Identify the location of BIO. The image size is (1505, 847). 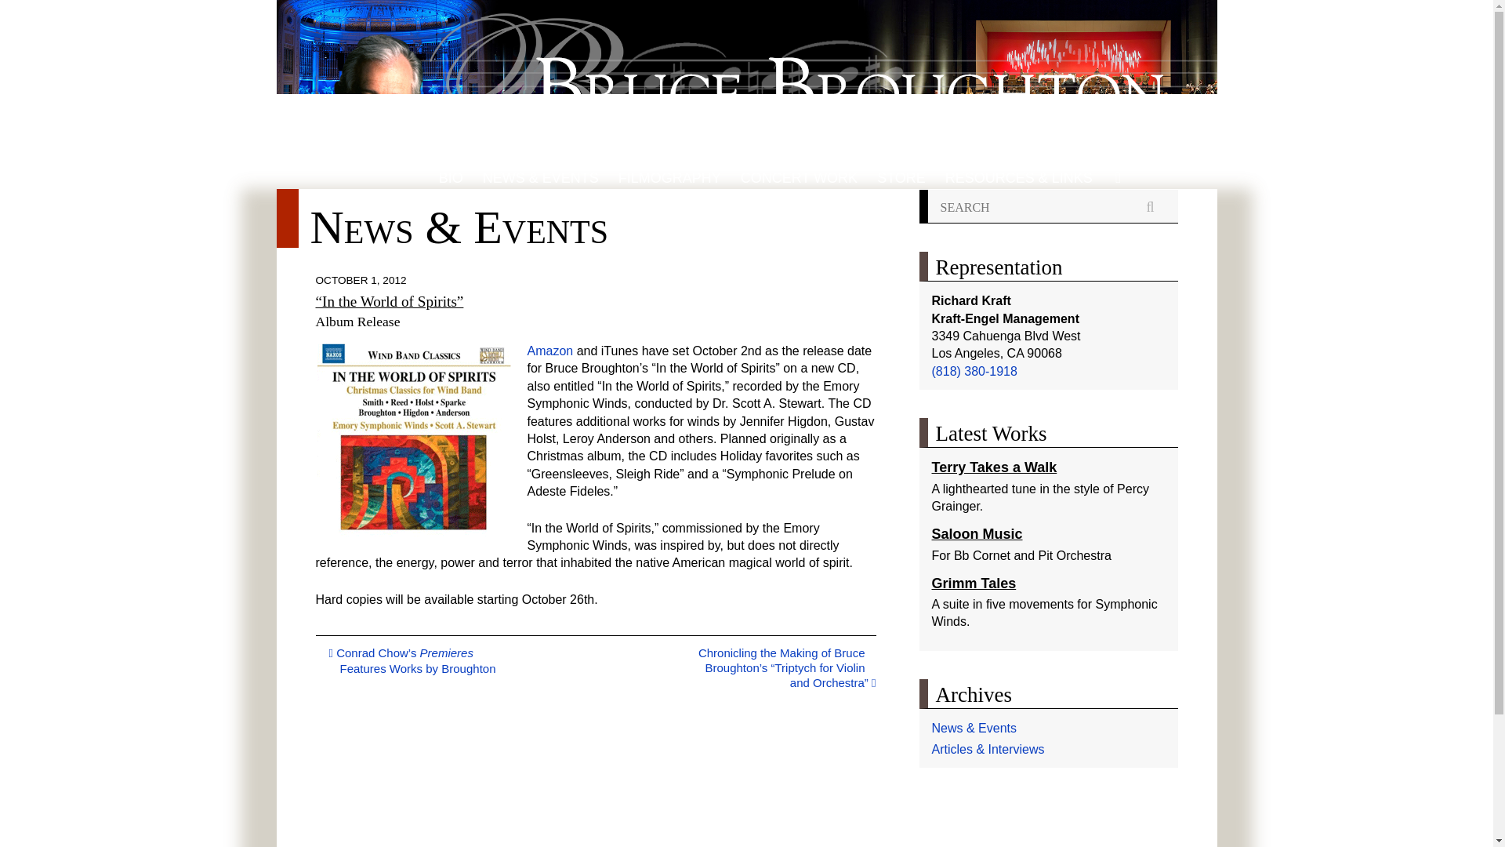
(451, 178).